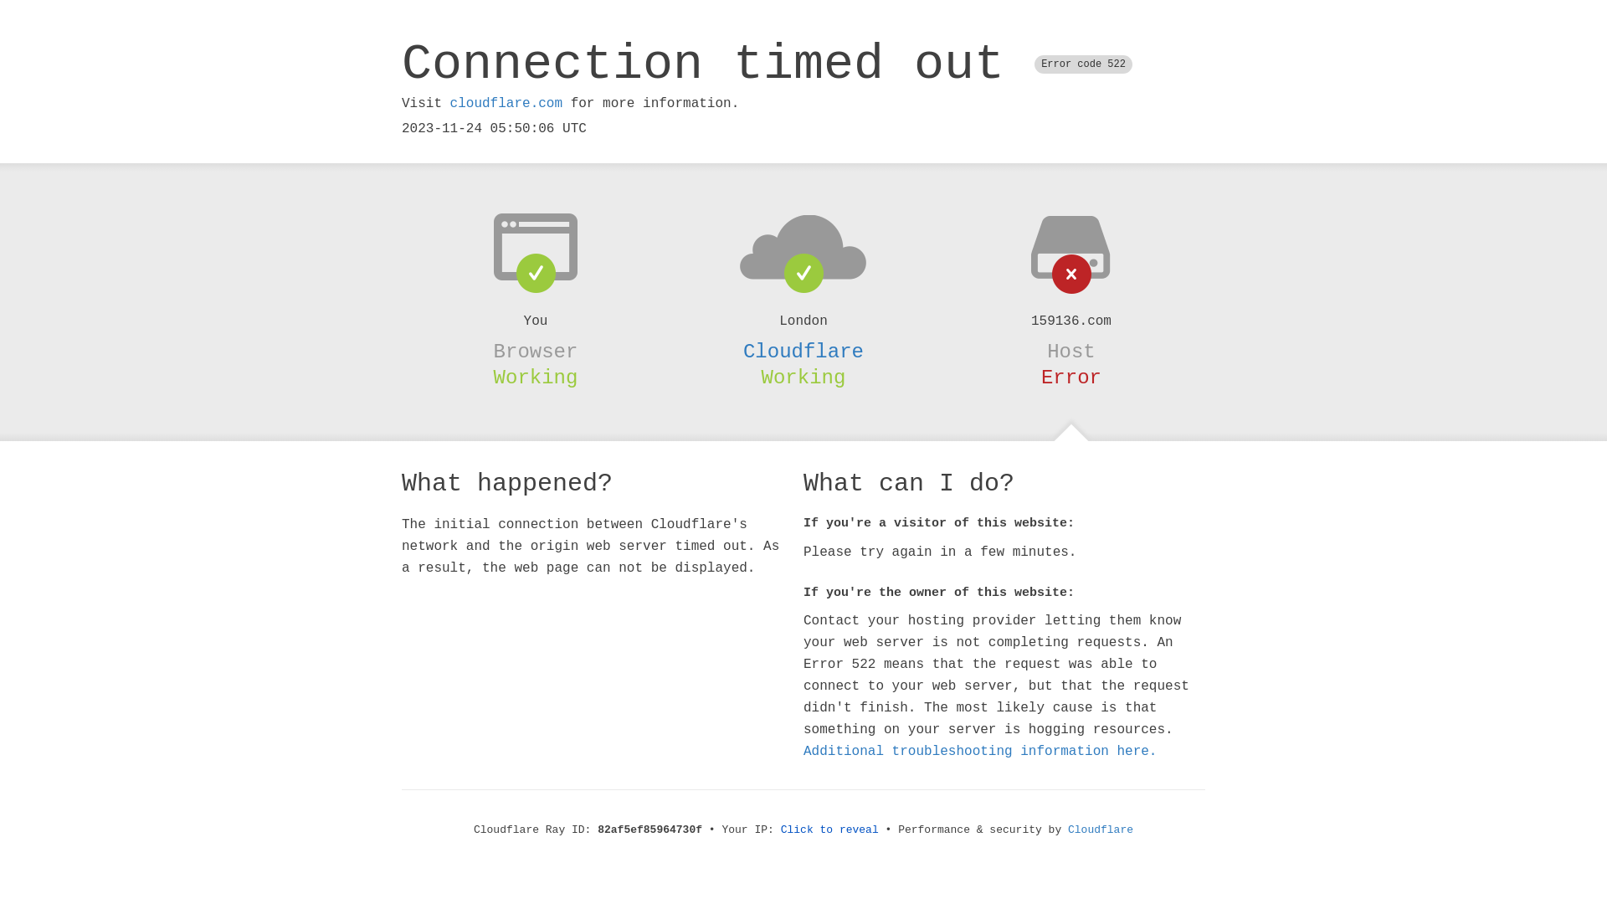 The height and width of the screenshot is (904, 1607). I want to click on cloudflare.com, so click(506, 104).